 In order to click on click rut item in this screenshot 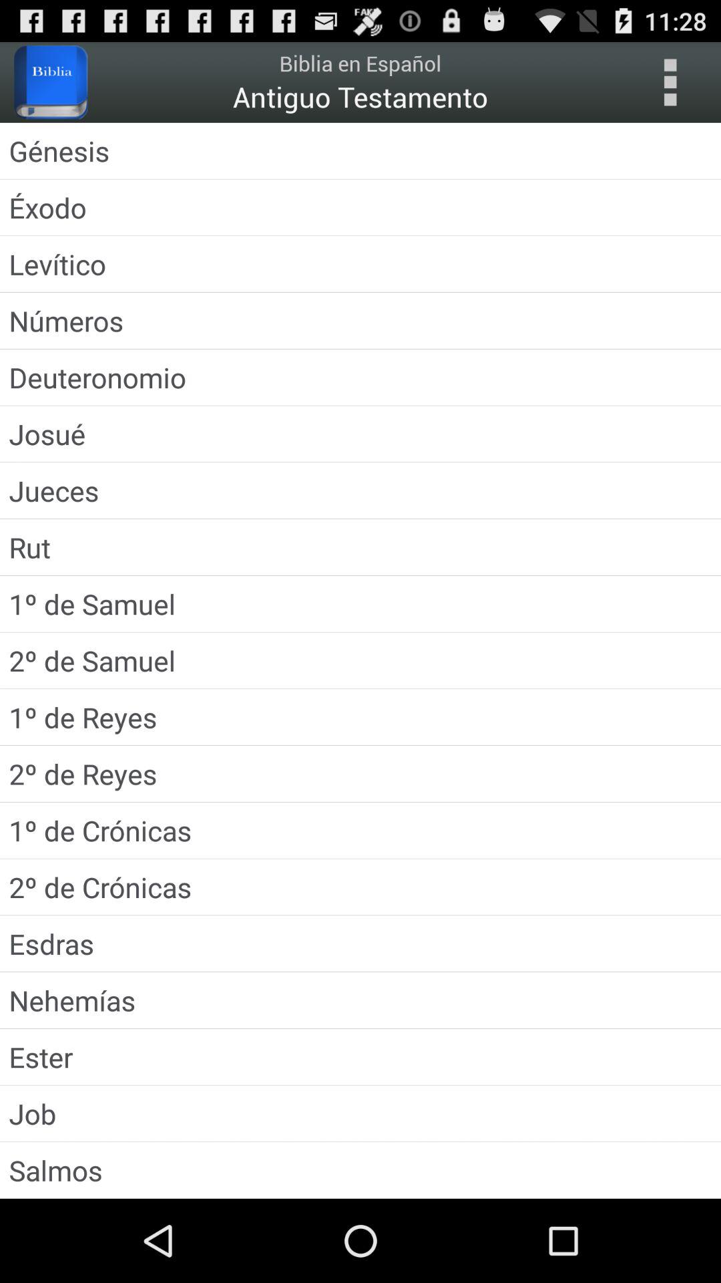, I will do `click(360, 547)`.